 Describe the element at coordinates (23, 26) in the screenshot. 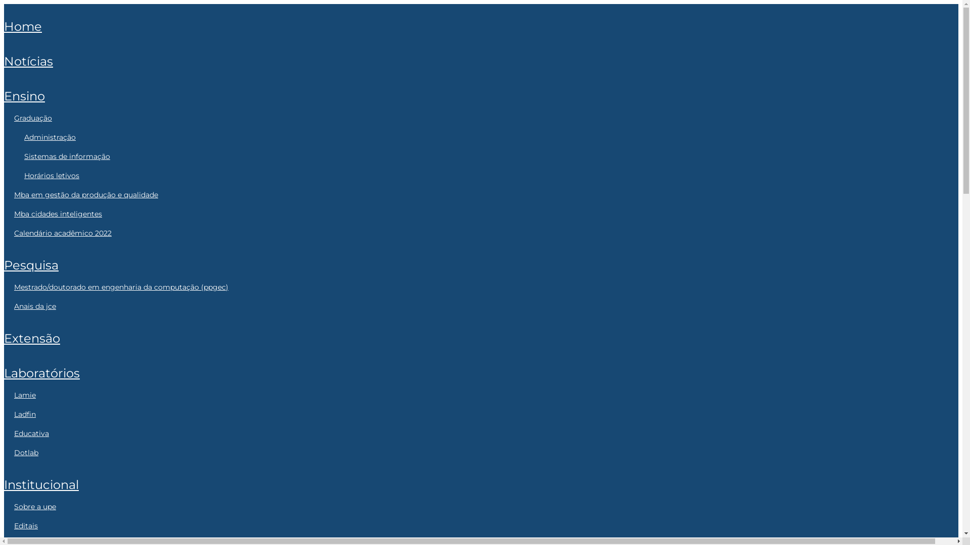

I see `home` at that location.